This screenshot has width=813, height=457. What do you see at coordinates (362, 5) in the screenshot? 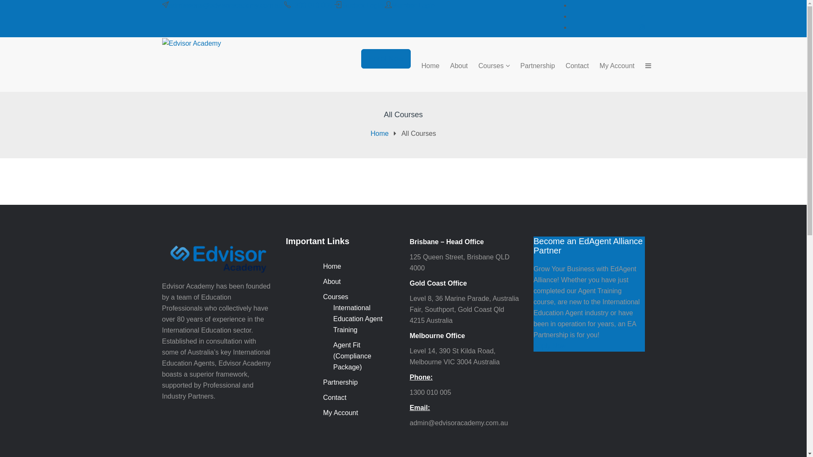
I see `Student Login` at bounding box center [362, 5].